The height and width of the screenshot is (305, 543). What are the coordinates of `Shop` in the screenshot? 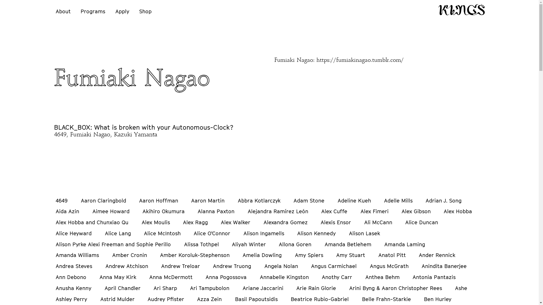 It's located at (145, 11).